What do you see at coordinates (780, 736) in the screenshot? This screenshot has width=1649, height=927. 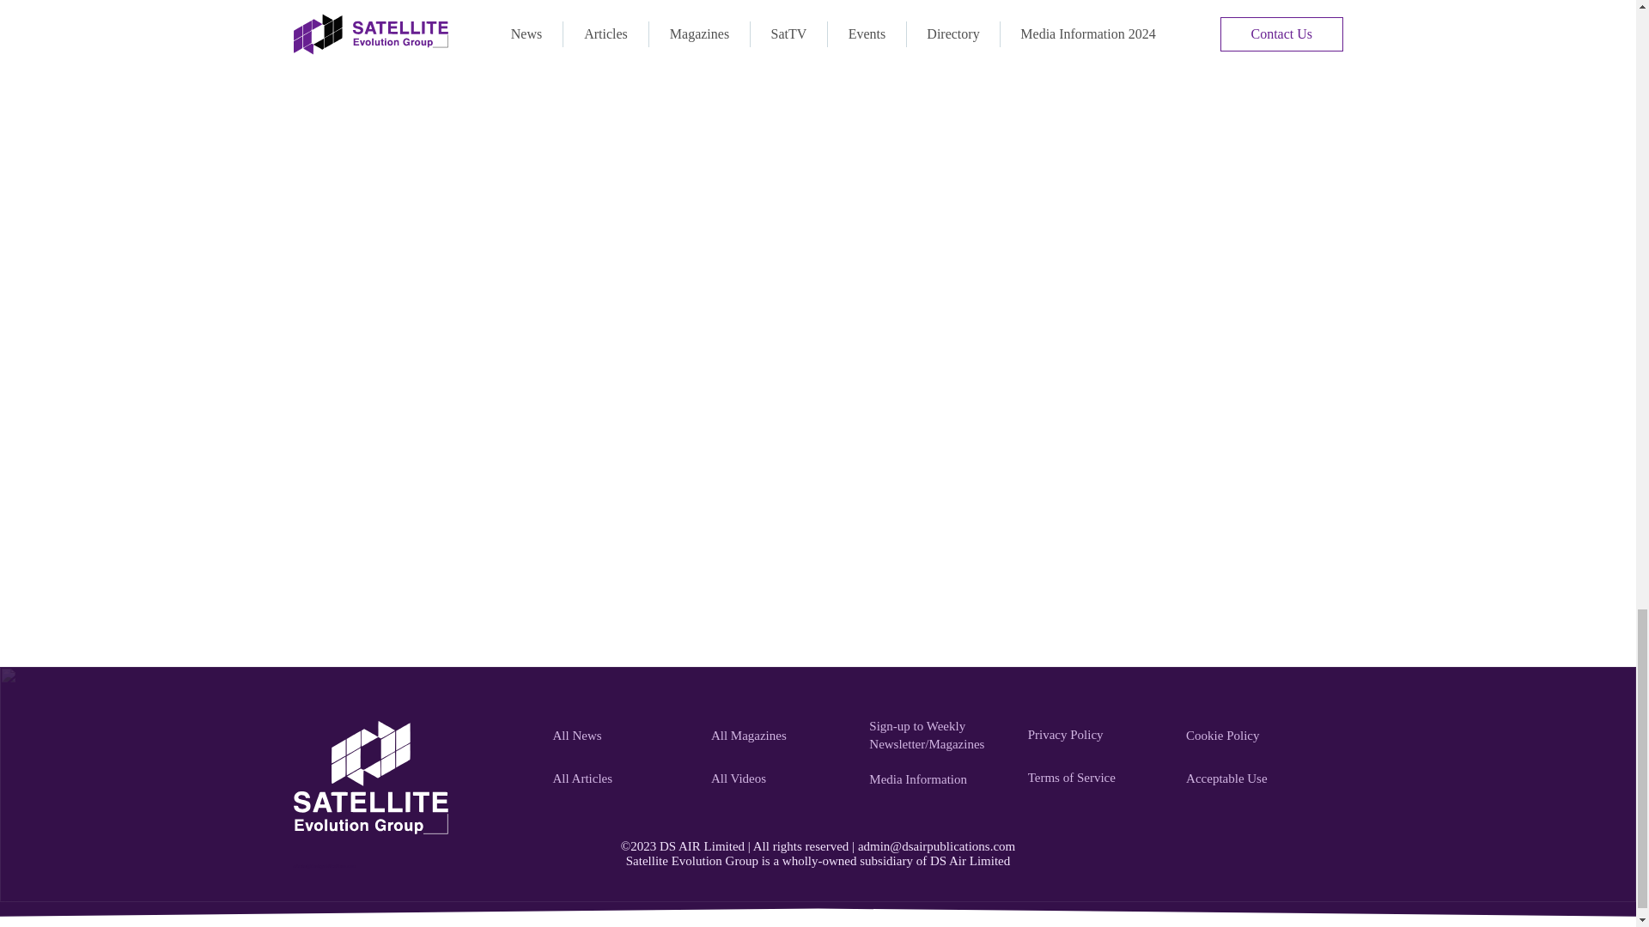 I see `All Magazines` at bounding box center [780, 736].